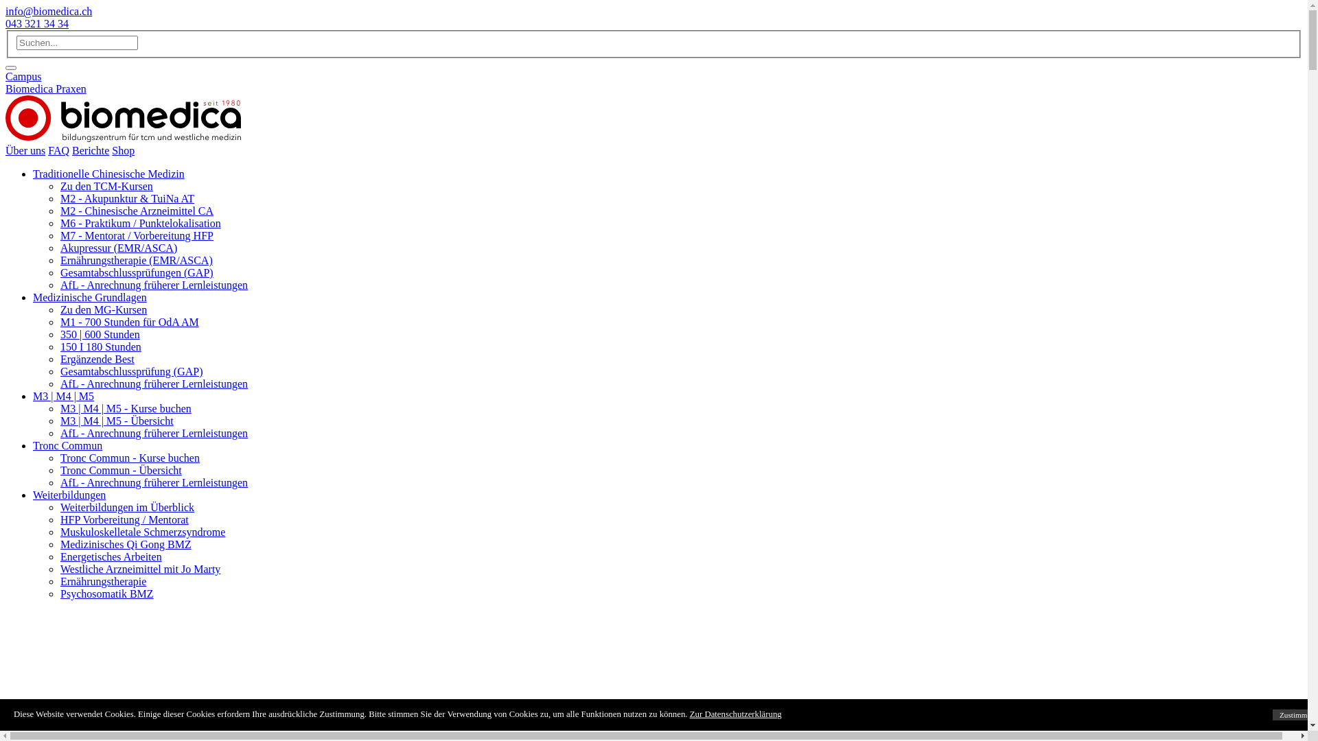 This screenshot has width=1318, height=741. I want to click on Tronc Commun - Kurse buchen, so click(130, 458).